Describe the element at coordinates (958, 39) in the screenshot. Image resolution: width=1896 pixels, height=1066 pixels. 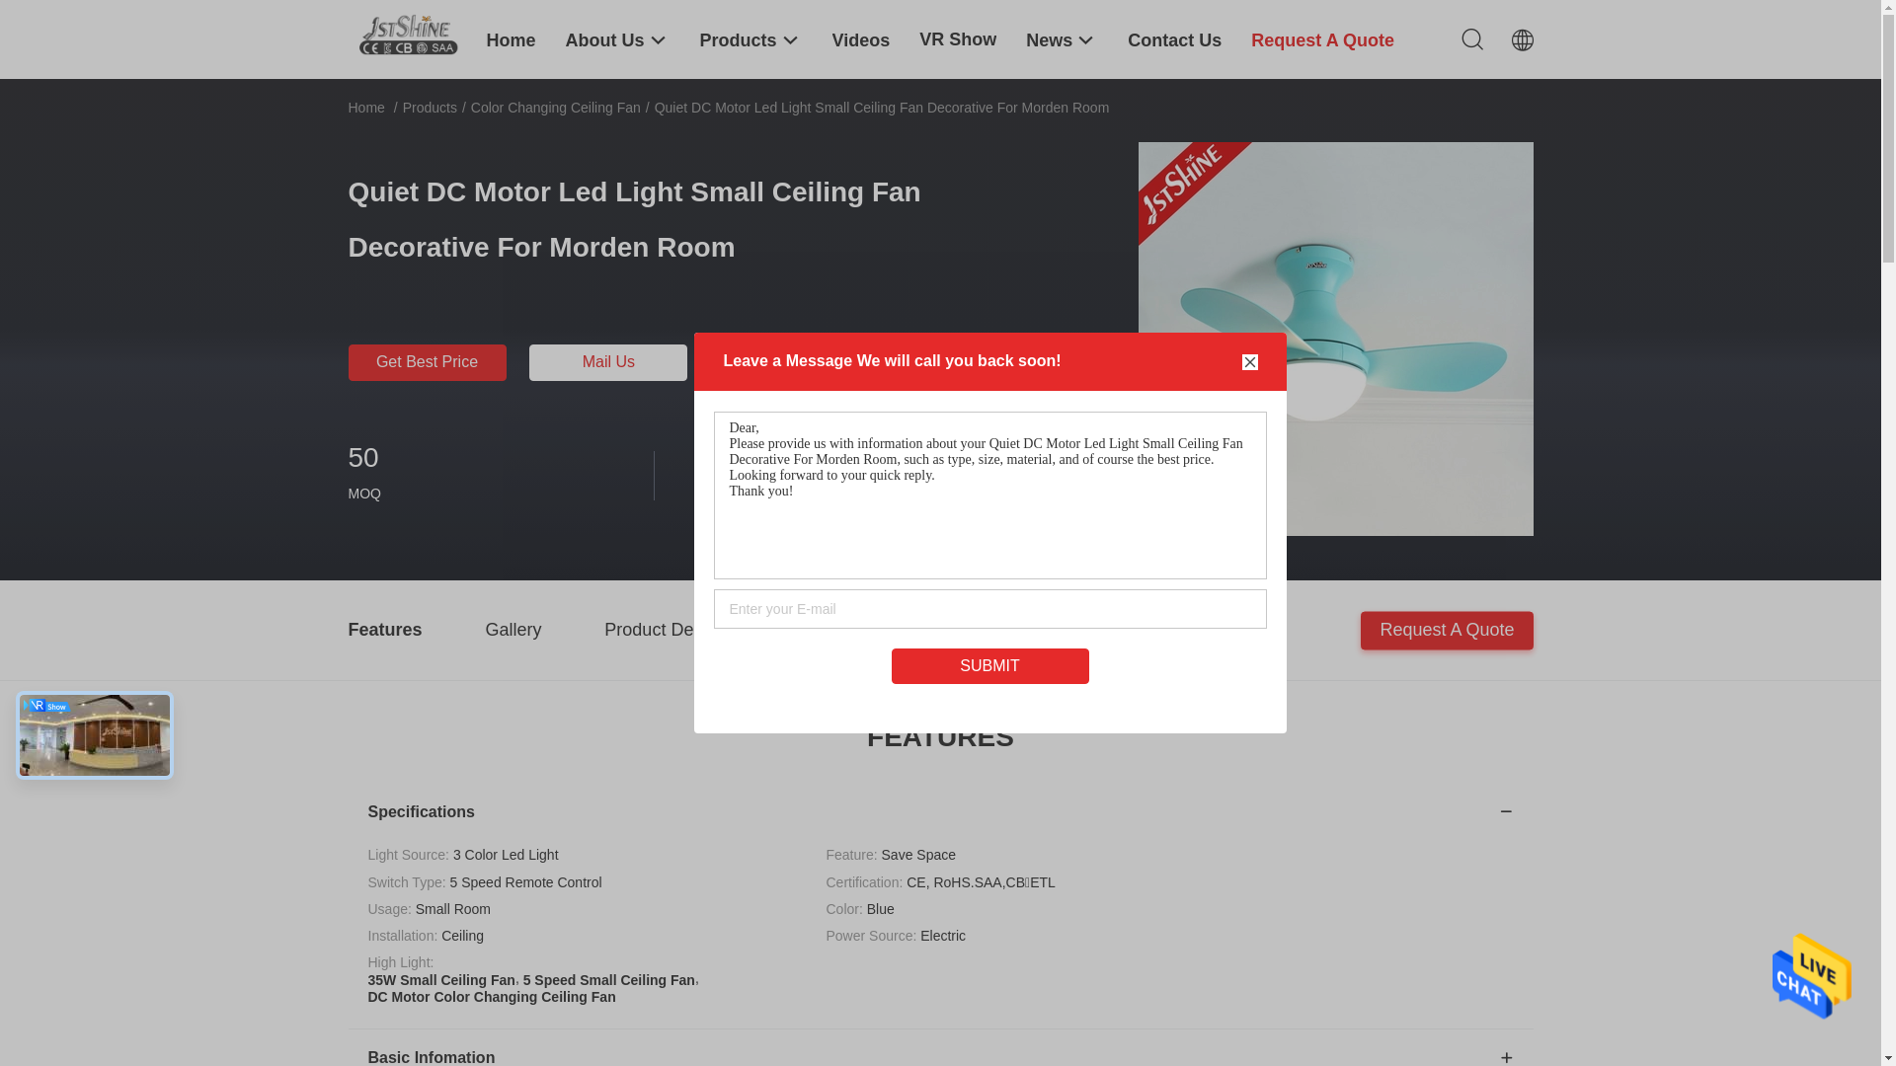
I see `VR Show` at that location.